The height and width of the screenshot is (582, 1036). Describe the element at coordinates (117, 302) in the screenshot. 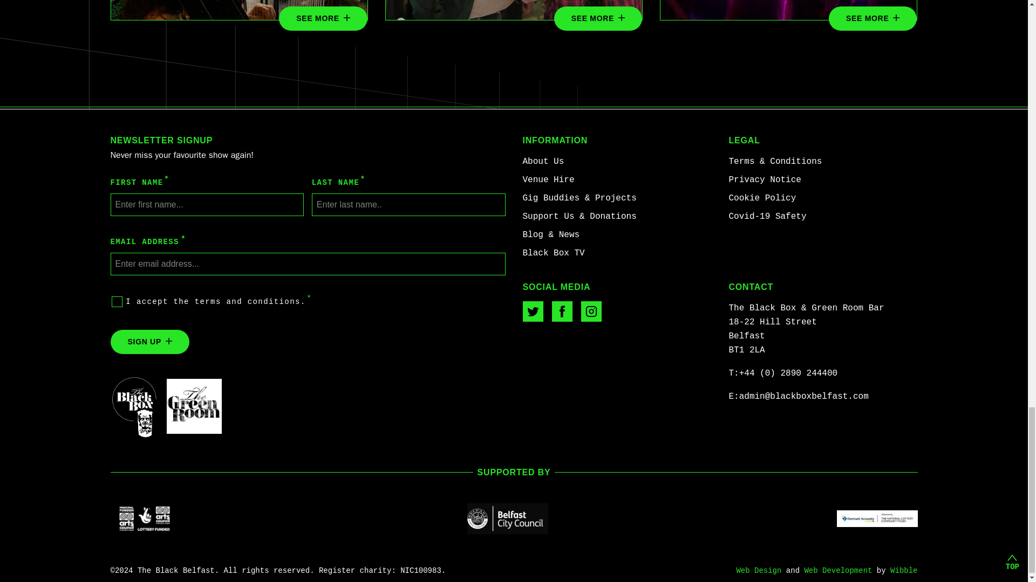

I see `1` at that location.